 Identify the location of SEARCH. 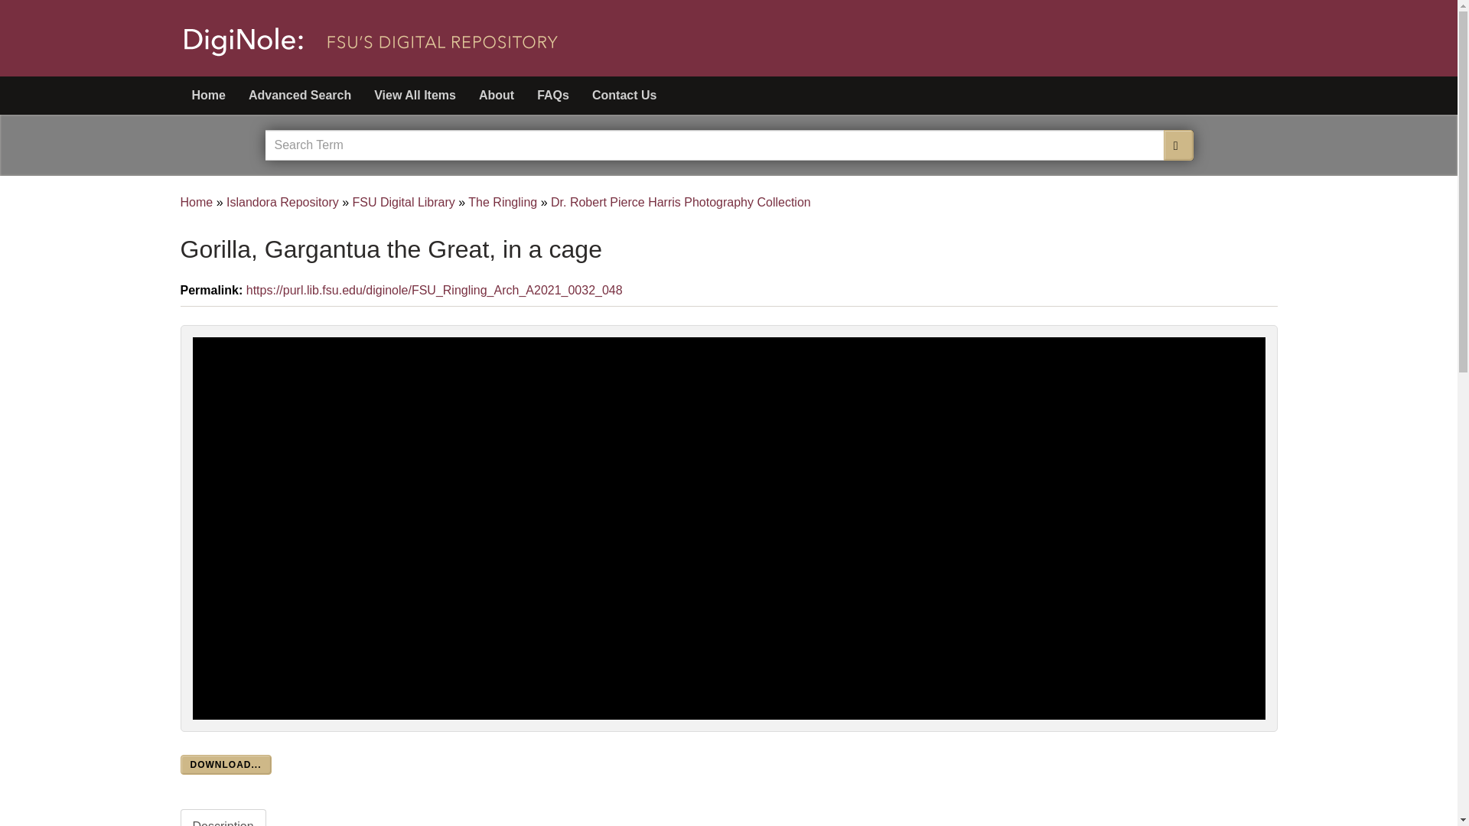
(1178, 145).